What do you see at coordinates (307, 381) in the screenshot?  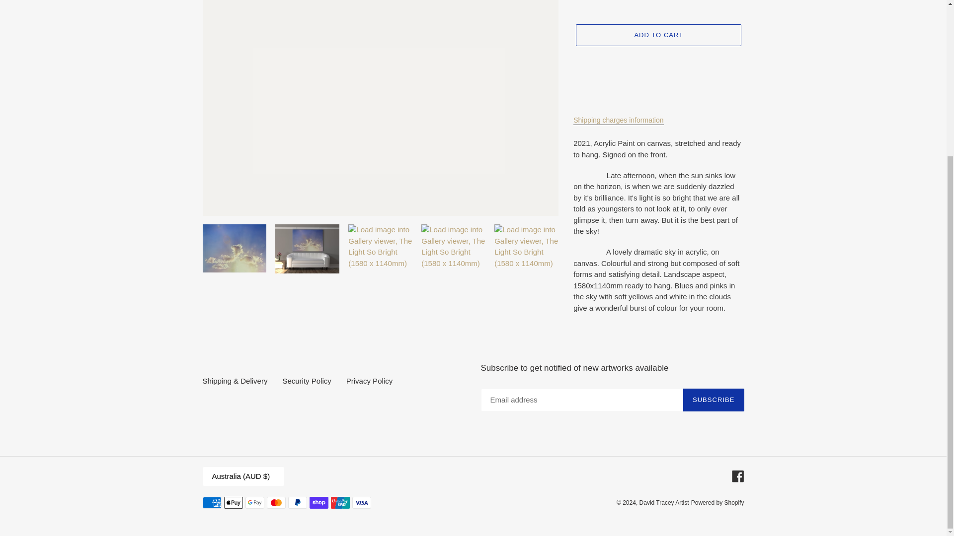 I see `Security Policy` at bounding box center [307, 381].